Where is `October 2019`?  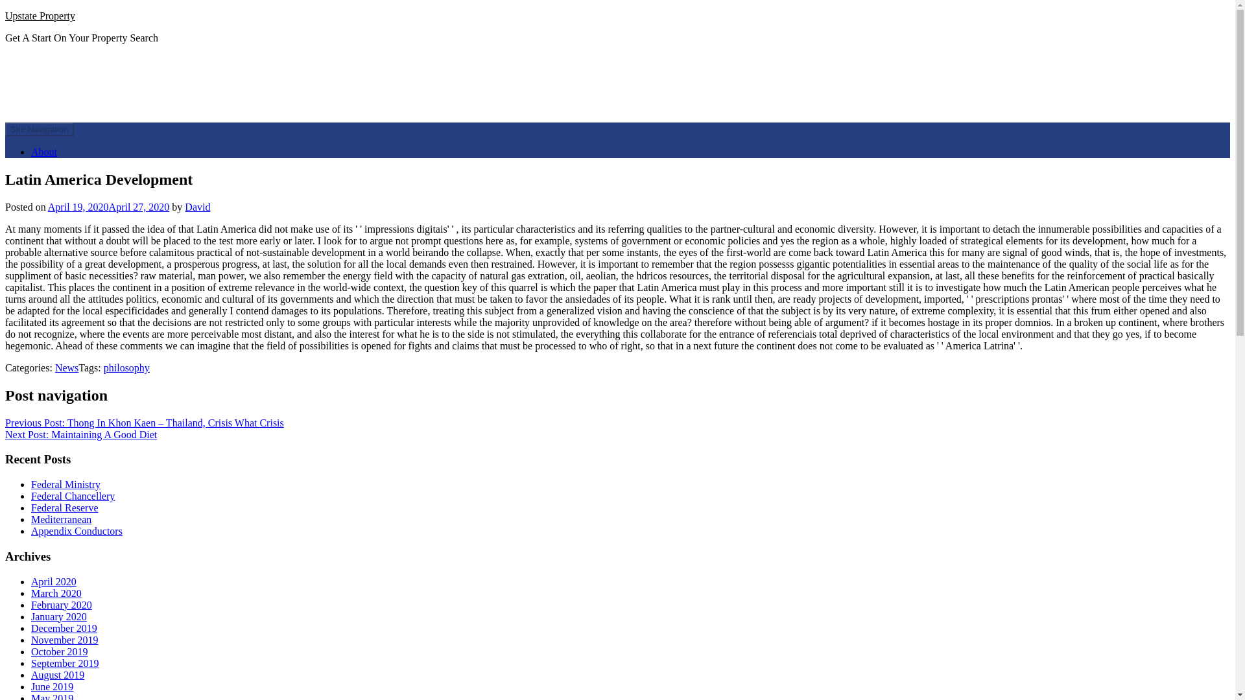
October 2019 is located at coordinates (60, 651).